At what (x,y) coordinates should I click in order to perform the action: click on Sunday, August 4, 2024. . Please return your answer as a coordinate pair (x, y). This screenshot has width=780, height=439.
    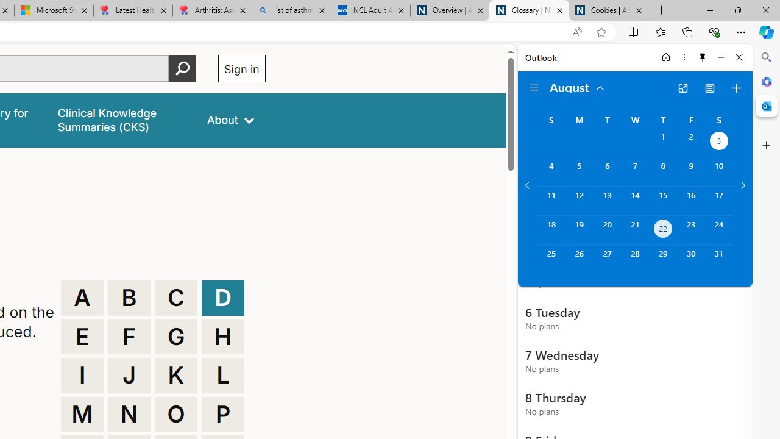
    Looking at the image, I should click on (551, 171).